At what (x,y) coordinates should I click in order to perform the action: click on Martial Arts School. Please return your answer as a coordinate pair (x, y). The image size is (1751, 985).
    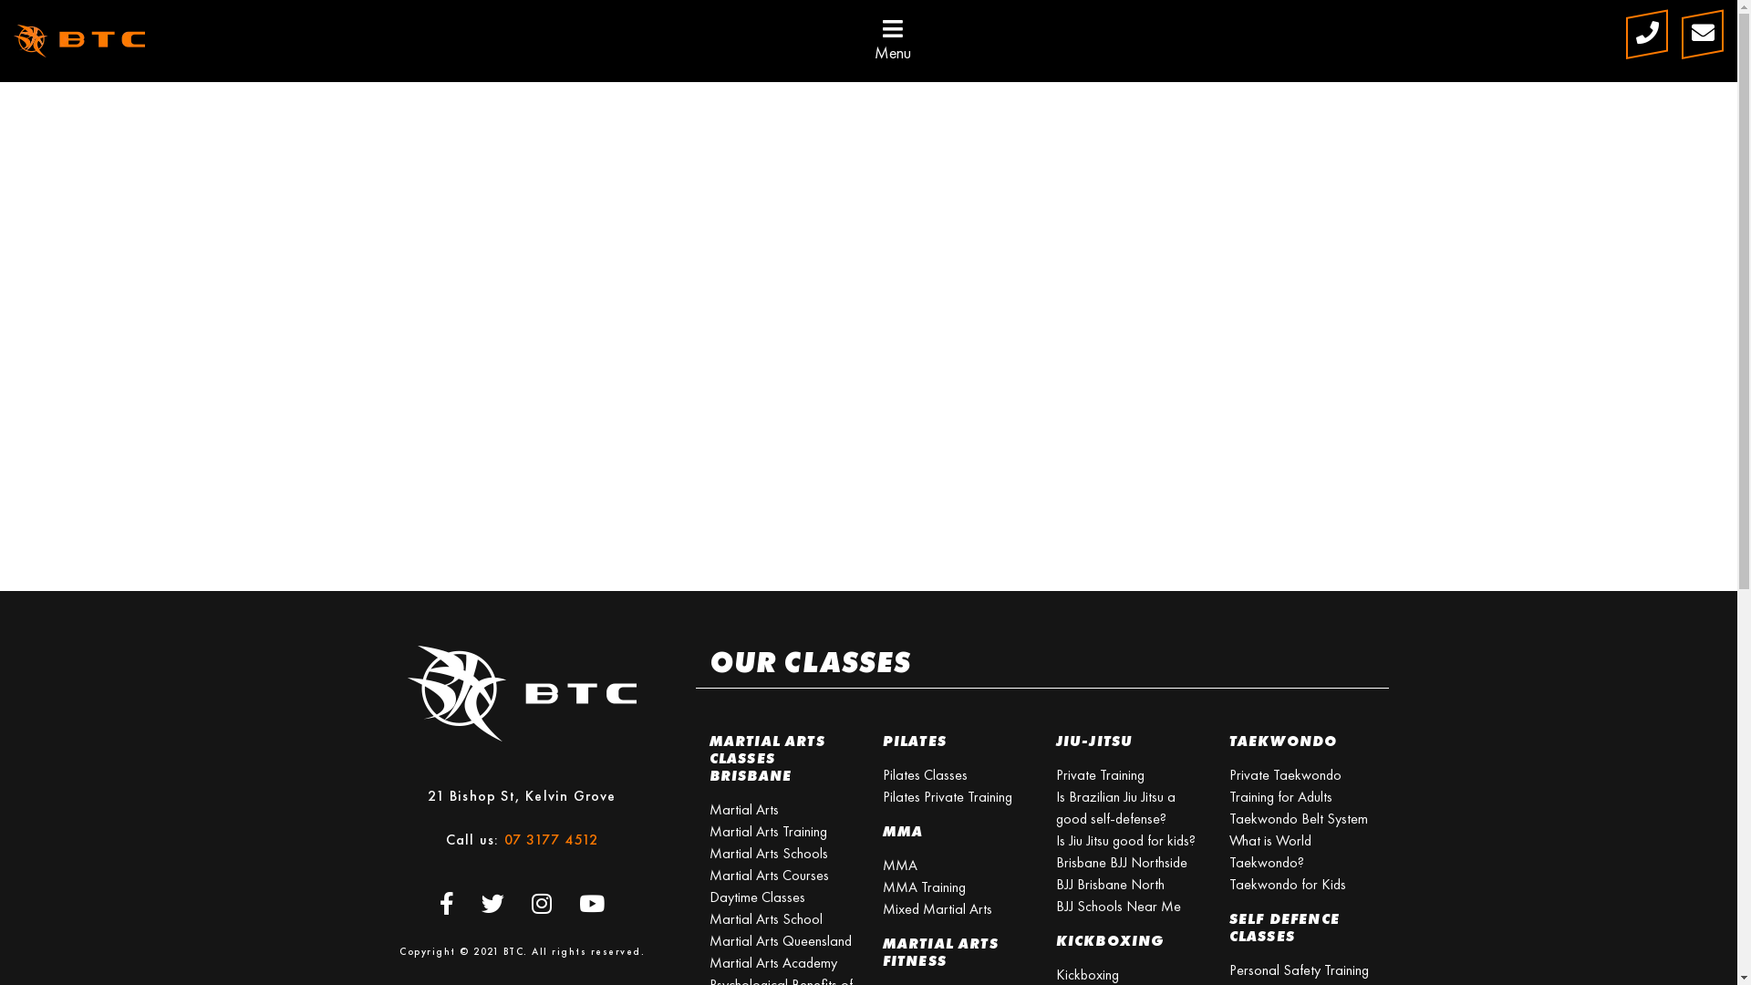
    Looking at the image, I should click on (766, 918).